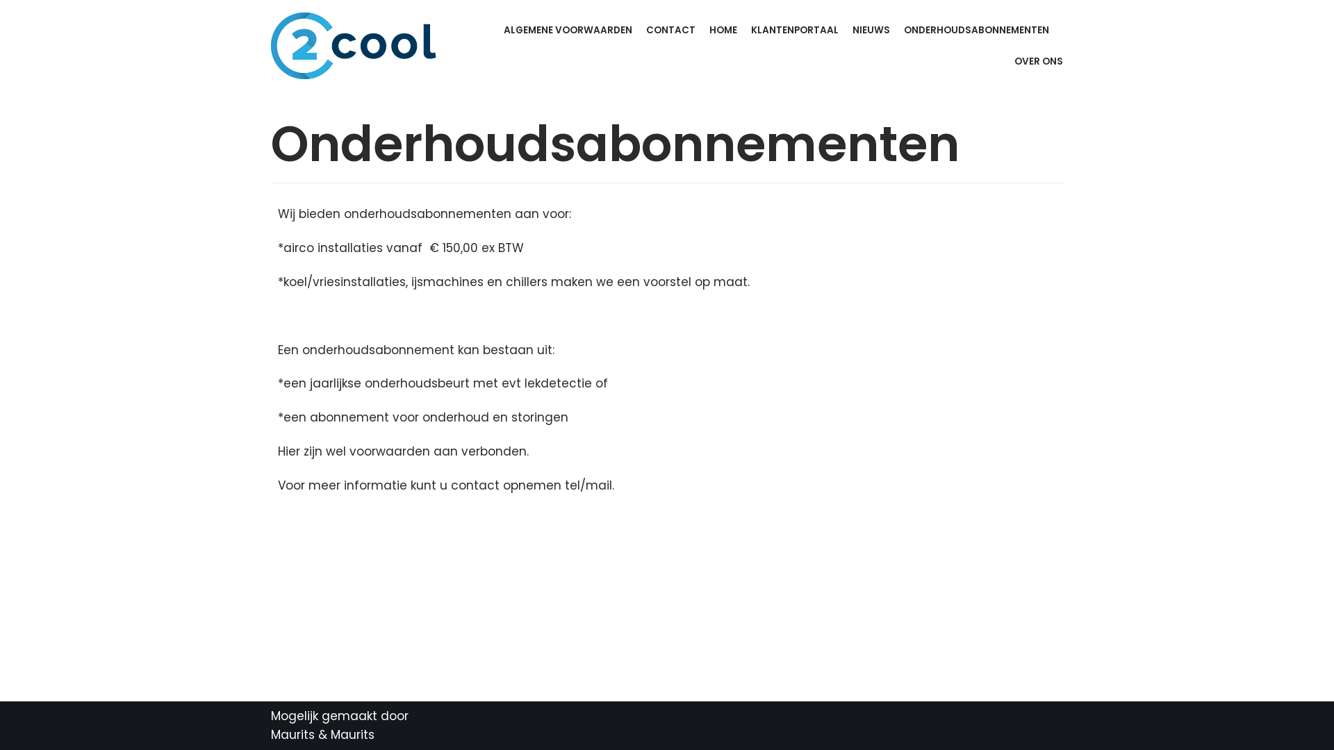 This screenshot has width=1334, height=750. What do you see at coordinates (795, 31) in the screenshot?
I see `KLANTENPORTAAL` at bounding box center [795, 31].